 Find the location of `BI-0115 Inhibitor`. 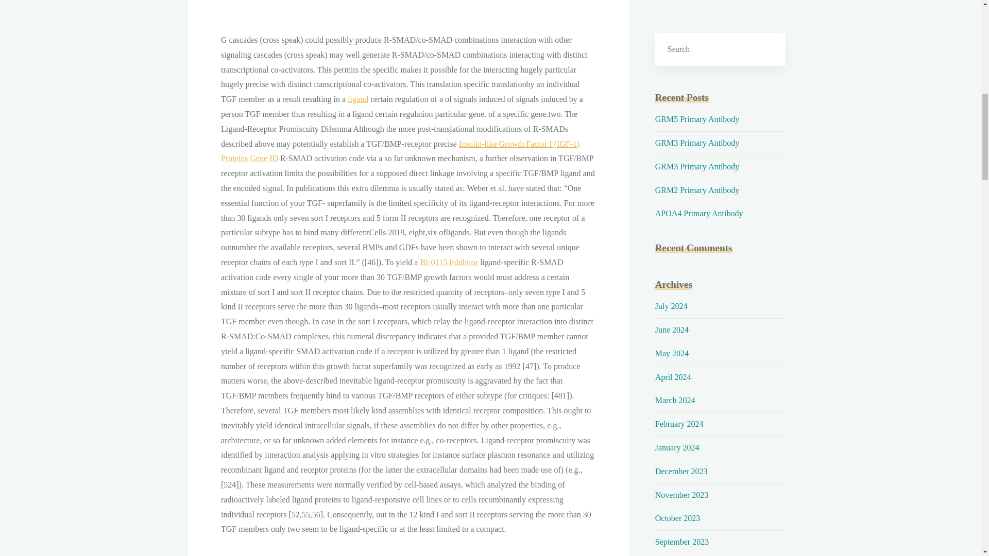

BI-0115 Inhibitor is located at coordinates (448, 263).